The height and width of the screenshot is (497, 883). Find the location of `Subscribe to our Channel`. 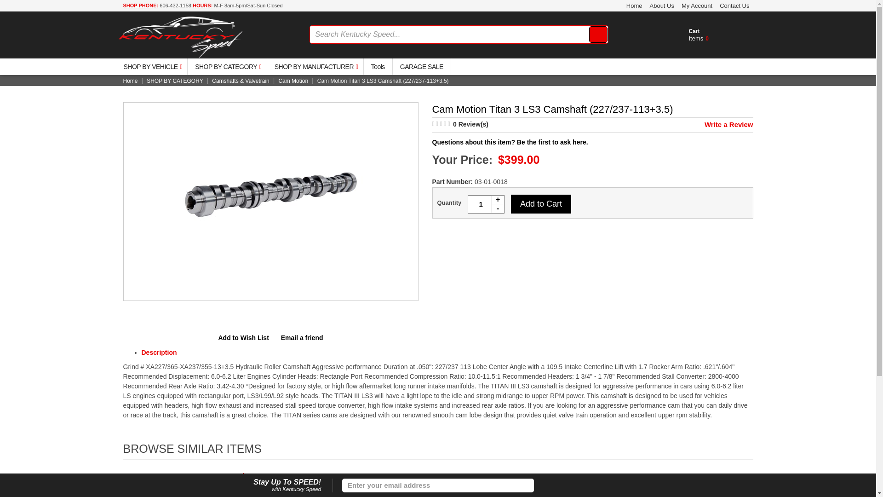

Subscribe to our Channel is located at coordinates (547, 485).